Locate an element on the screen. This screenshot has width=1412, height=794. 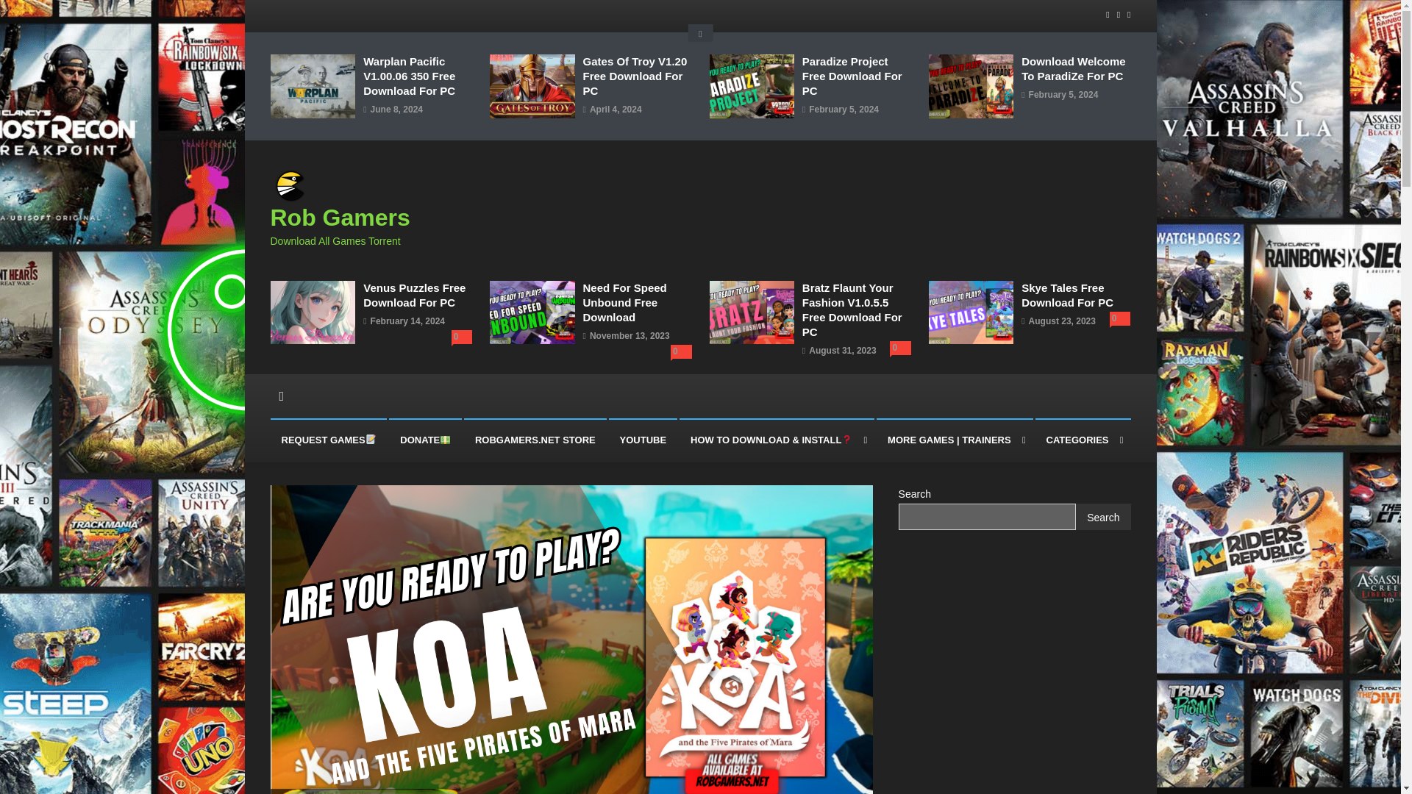
Rob Gamers is located at coordinates (340, 218).